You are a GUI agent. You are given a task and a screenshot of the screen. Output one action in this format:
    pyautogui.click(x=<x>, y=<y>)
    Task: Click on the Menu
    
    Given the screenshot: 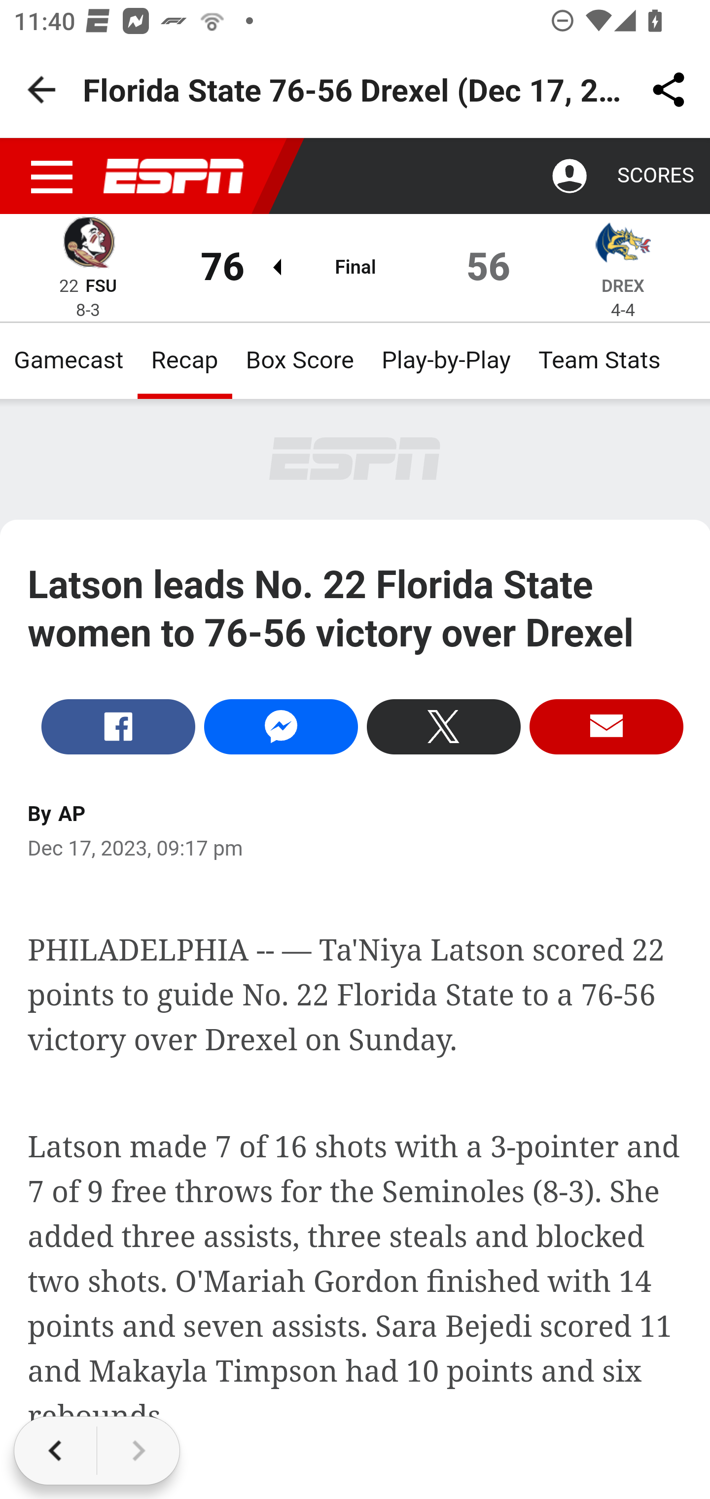 What is the action you would take?
    pyautogui.click(x=52, y=177)
    